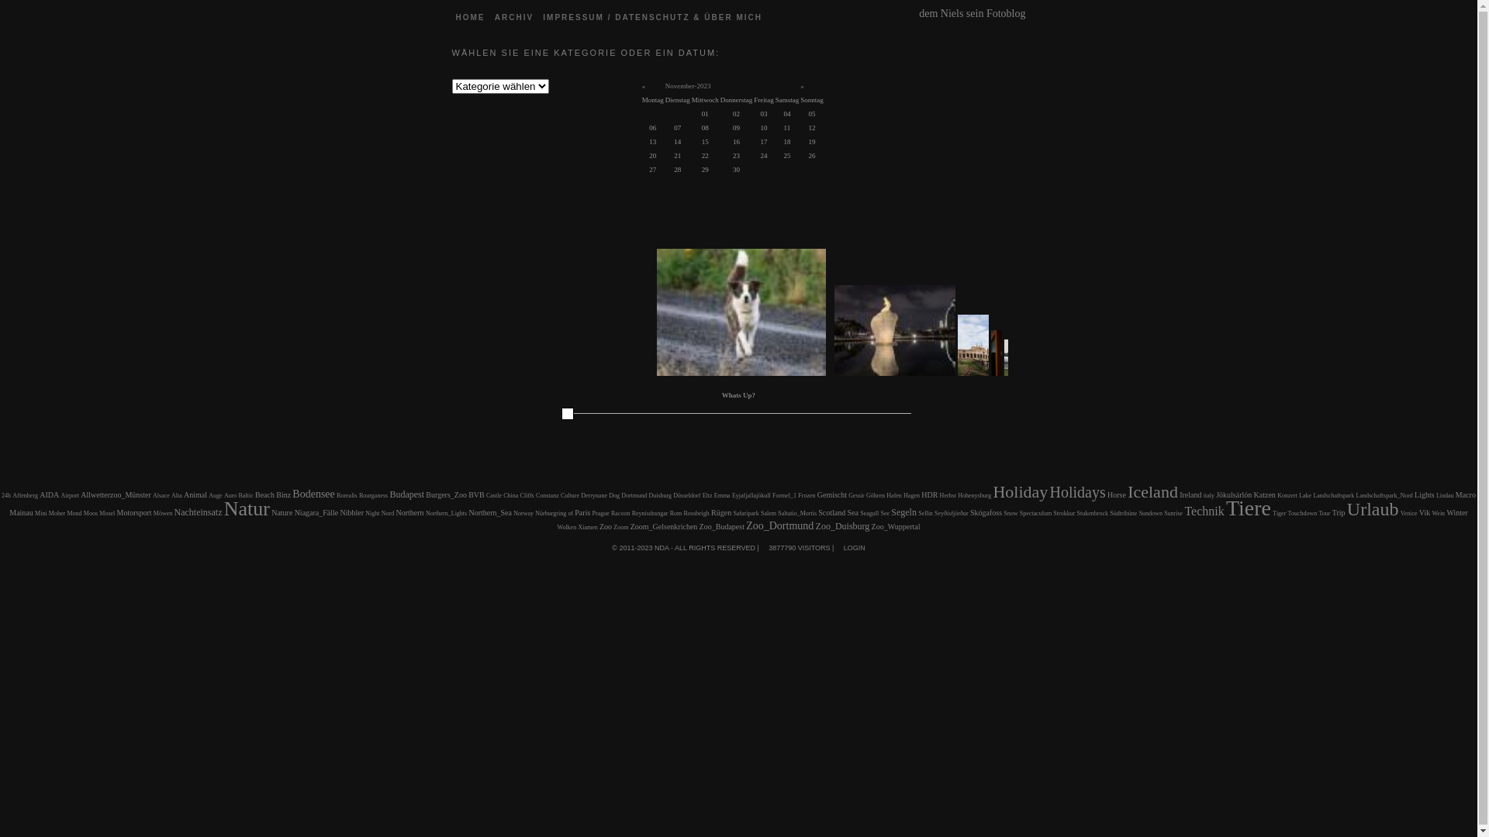 Image resolution: width=1489 pixels, height=837 pixels. What do you see at coordinates (1249, 508) in the screenshot?
I see `Tiere` at bounding box center [1249, 508].